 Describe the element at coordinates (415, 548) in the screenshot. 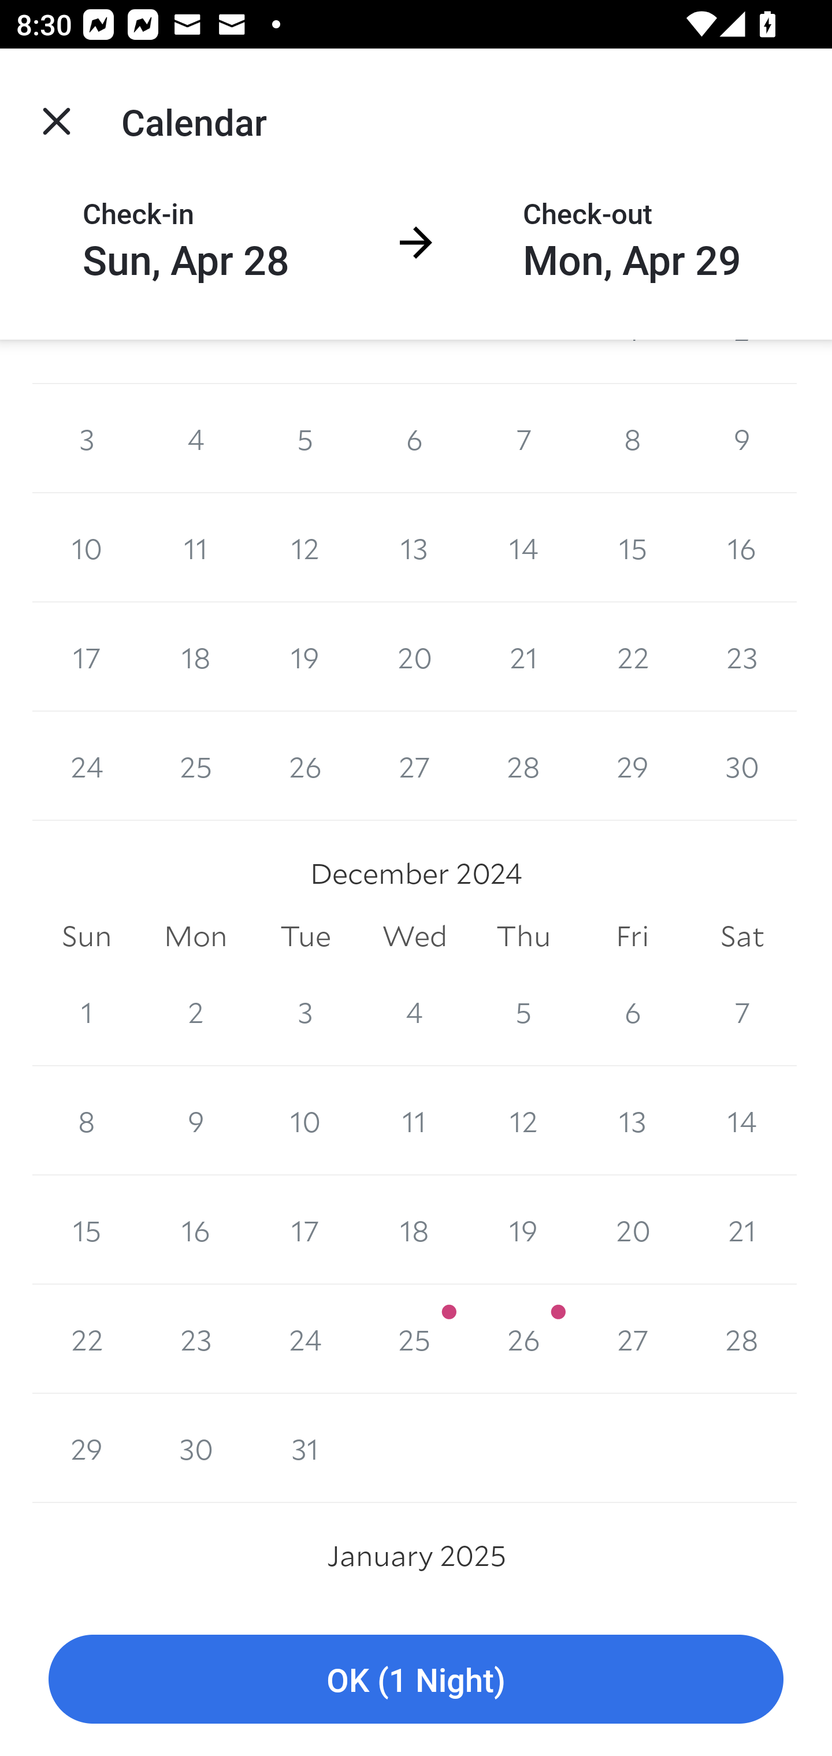

I see `13 13 November 2024` at that location.